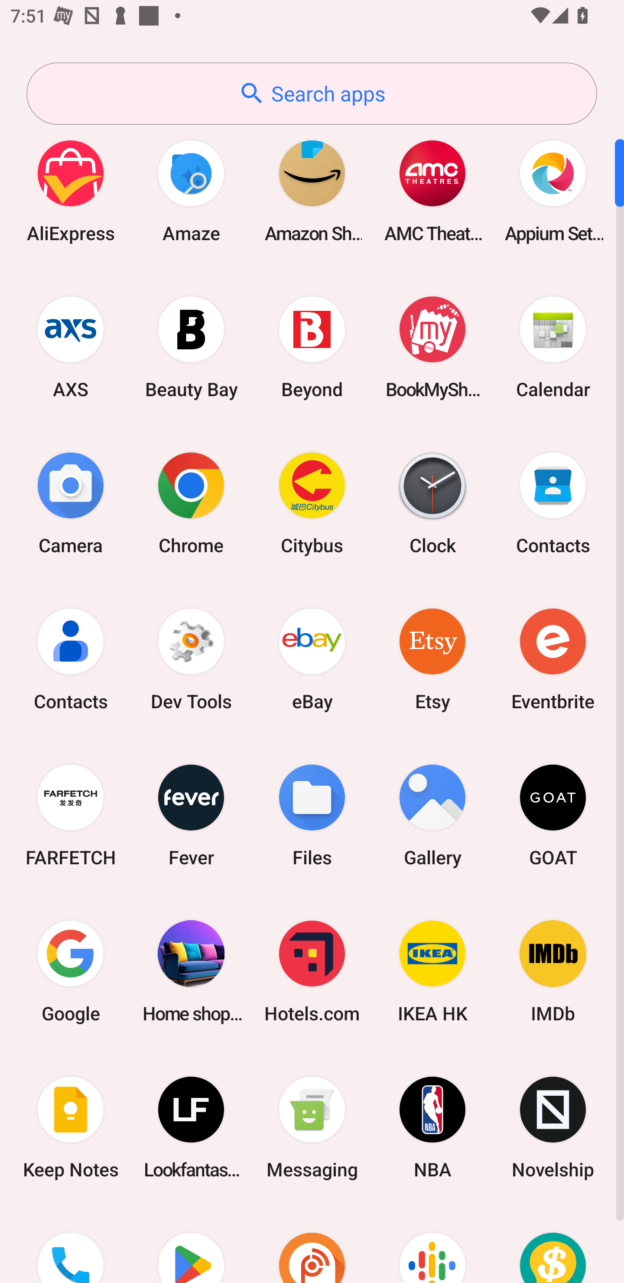 This screenshot has height=1283, width=624. I want to click on Lookfantastic, so click(191, 1128).